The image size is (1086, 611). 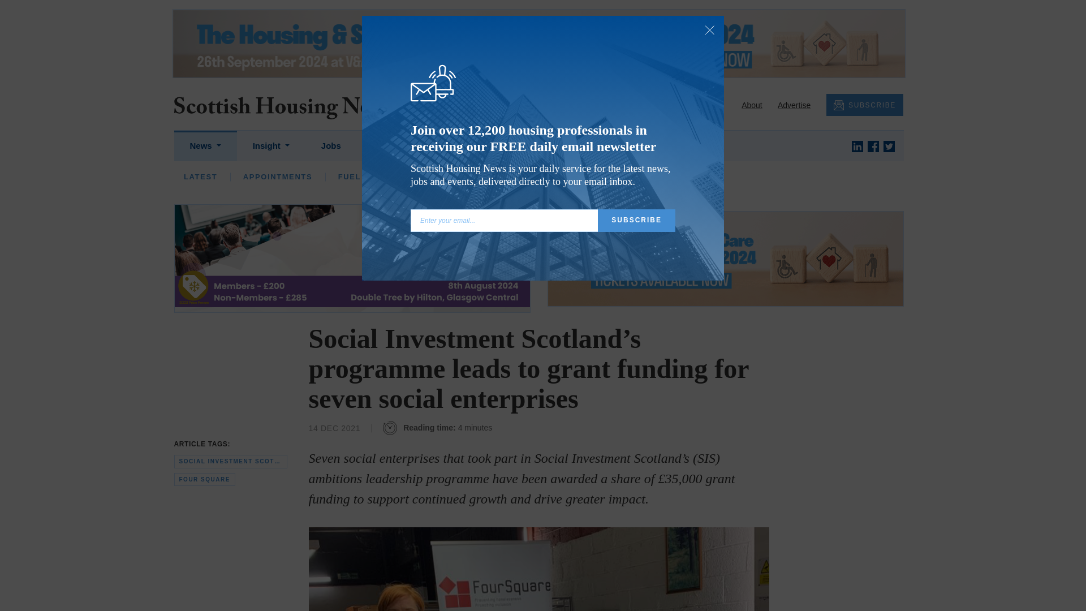 I want to click on Podcast, so click(x=448, y=146).